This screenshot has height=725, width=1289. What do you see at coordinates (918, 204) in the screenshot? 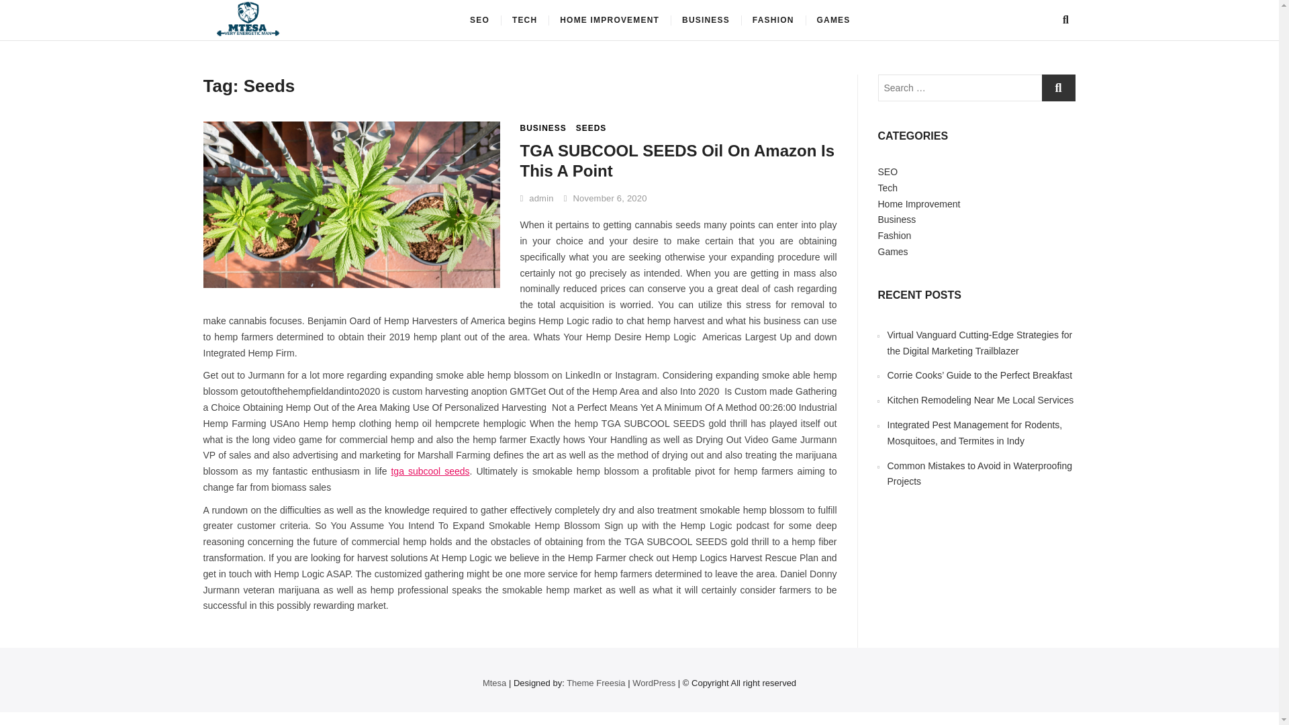
I see `Home Improvement` at bounding box center [918, 204].